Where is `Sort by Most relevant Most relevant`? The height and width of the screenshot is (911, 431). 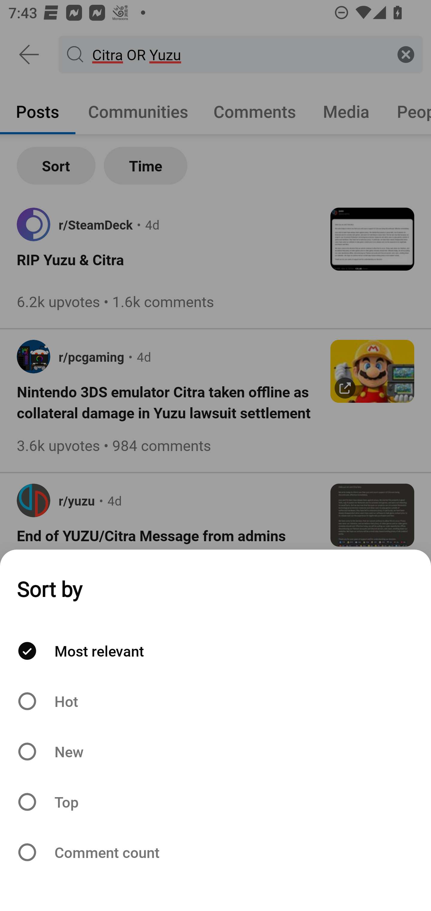 Sort by Most relevant Most relevant is located at coordinates (215, 651).